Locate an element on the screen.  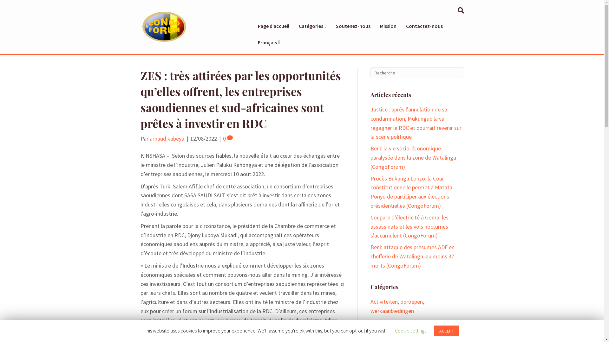
Cookie settings is located at coordinates (410, 331).